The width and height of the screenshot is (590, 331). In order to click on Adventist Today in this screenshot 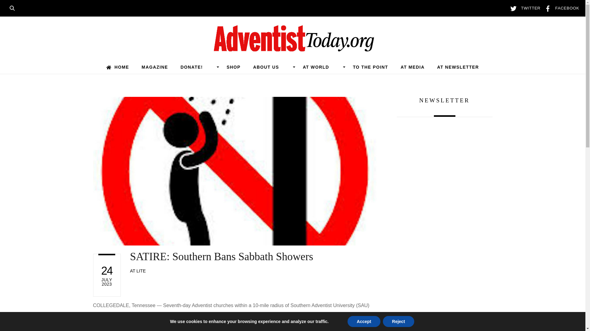, I will do `click(293, 48)`.